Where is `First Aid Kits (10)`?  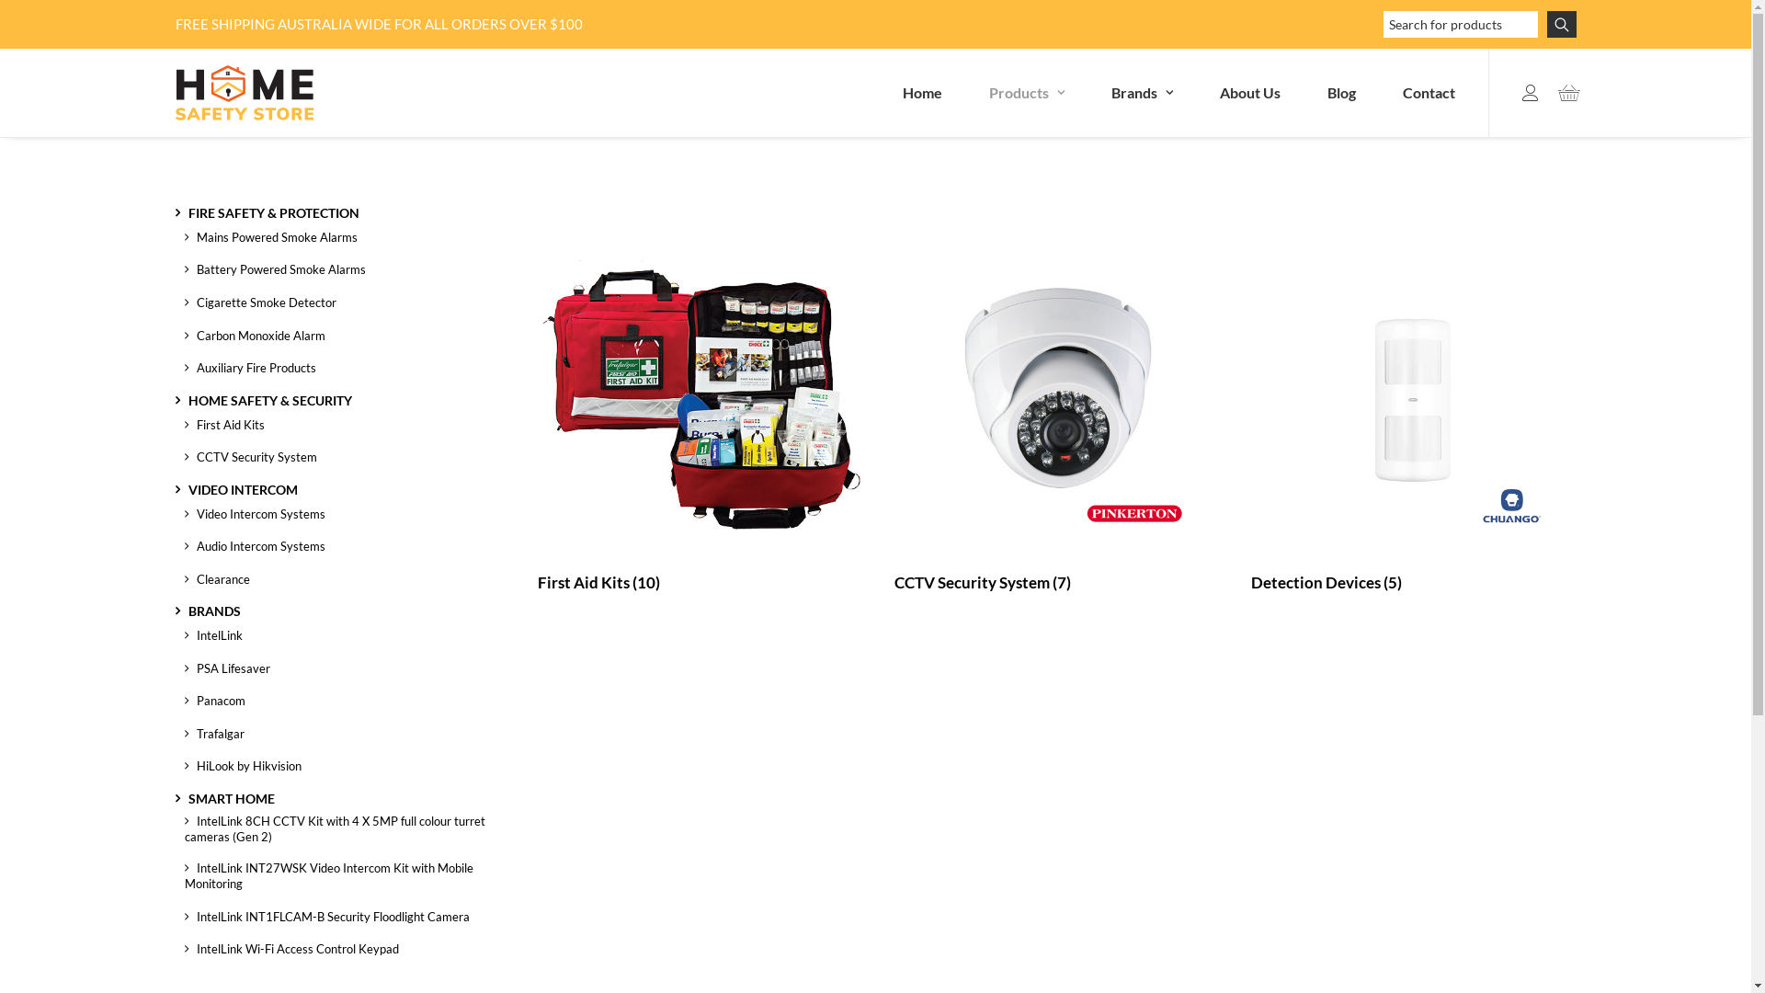
First Aid Kits (10) is located at coordinates (599, 583).